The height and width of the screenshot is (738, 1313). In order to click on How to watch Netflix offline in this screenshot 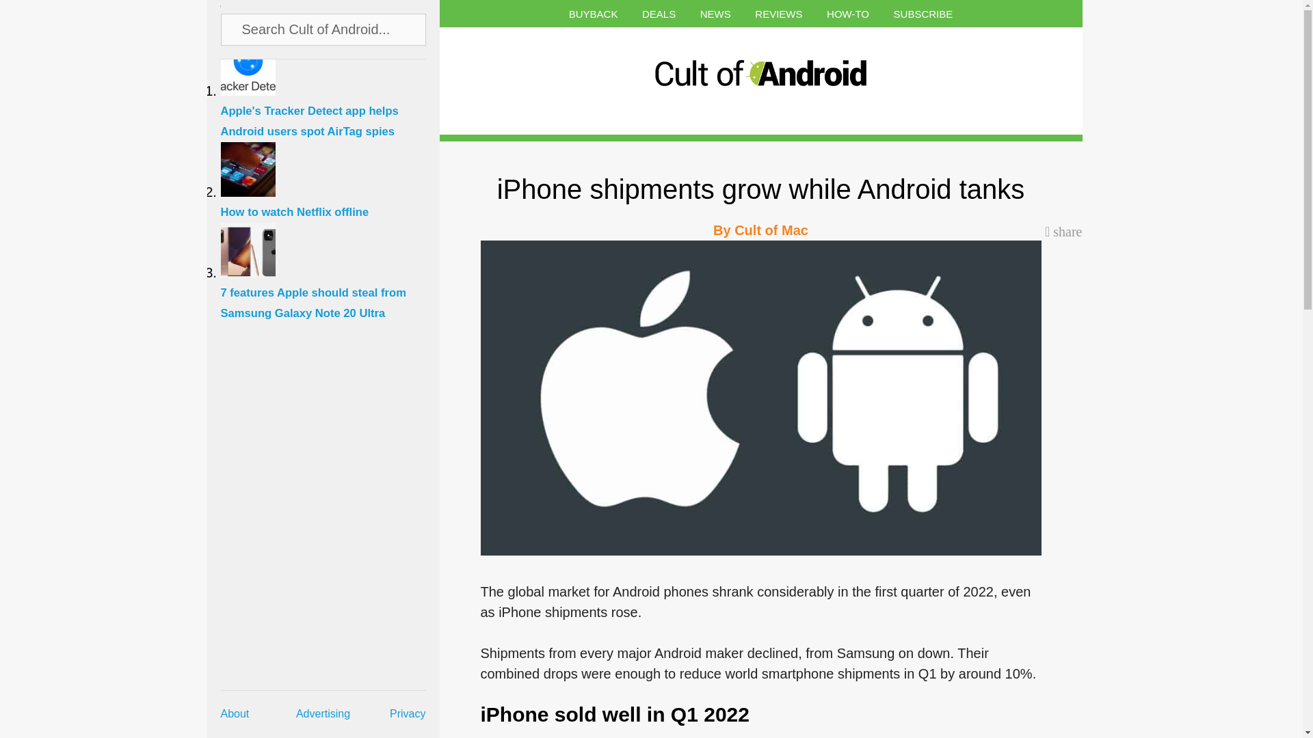, I will do `click(330, 204)`.